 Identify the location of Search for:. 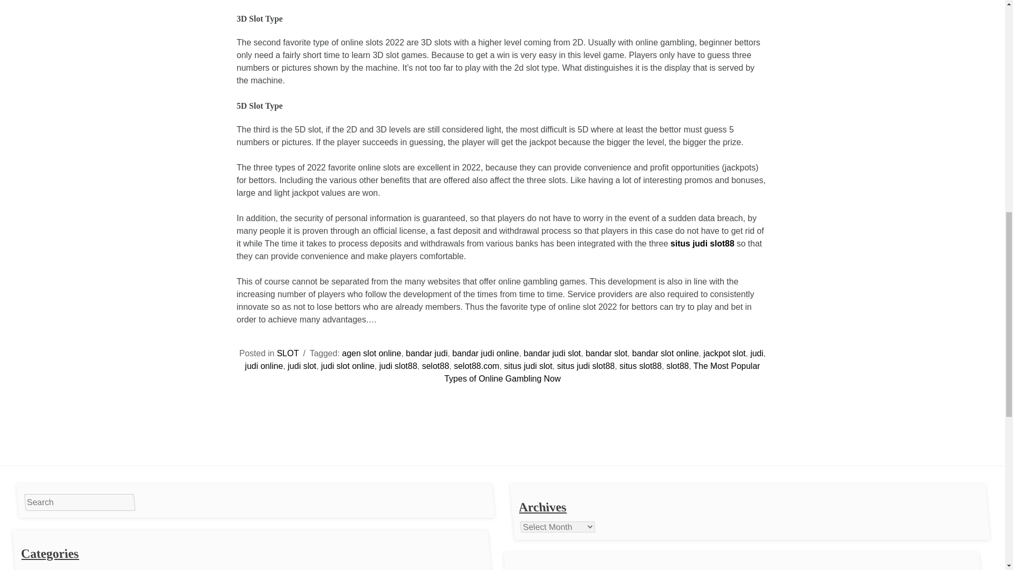
(79, 502).